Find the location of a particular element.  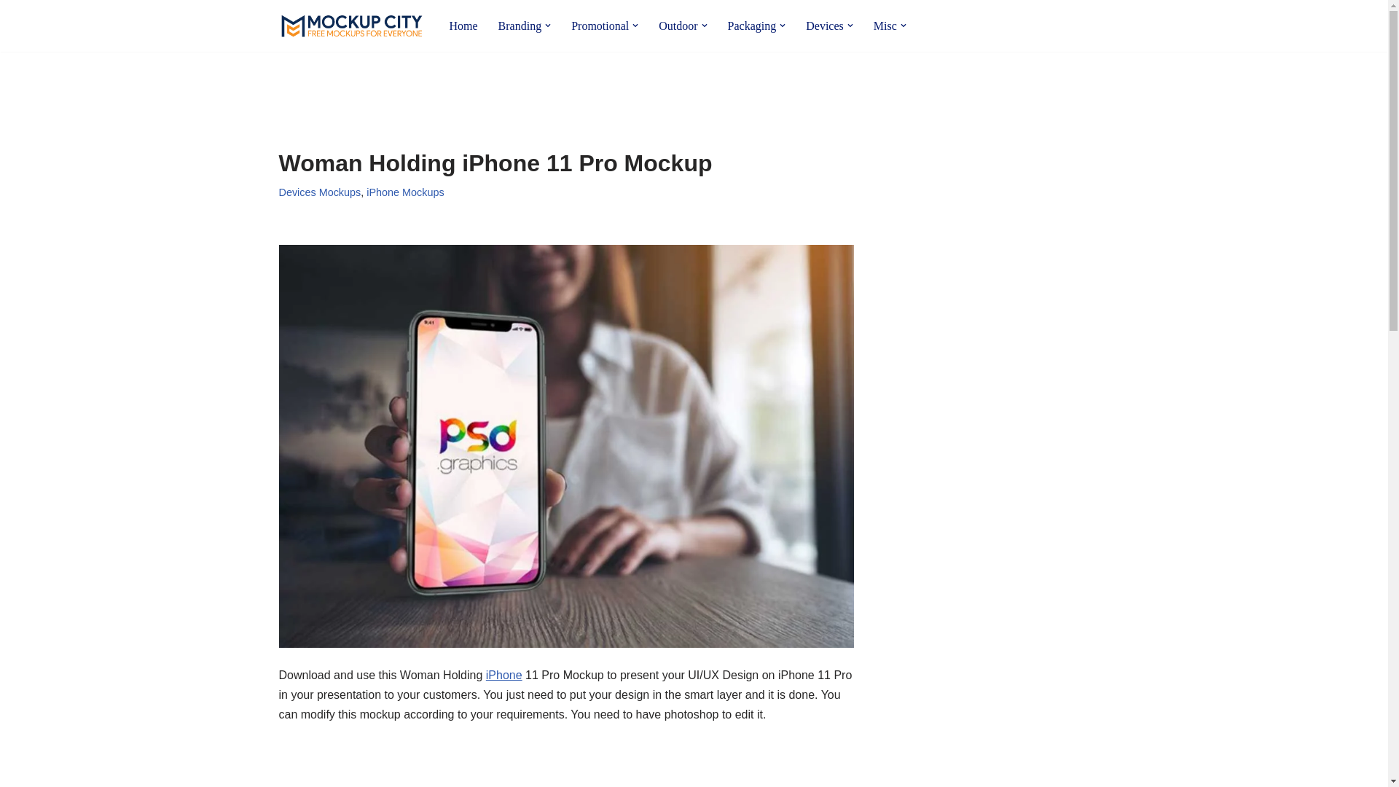

Advertisement is located at coordinates (565, 767).